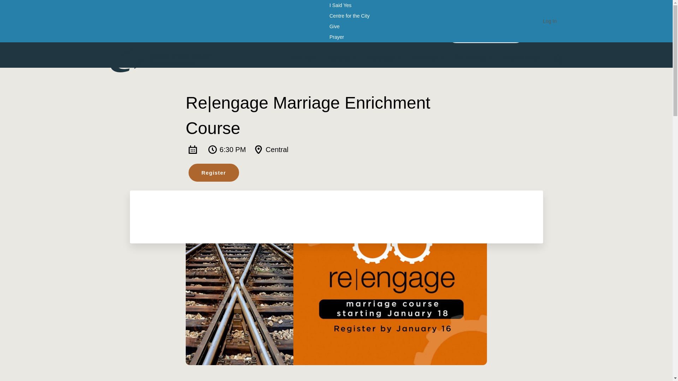 This screenshot has width=678, height=381. I want to click on Open menu, so click(556, 59).